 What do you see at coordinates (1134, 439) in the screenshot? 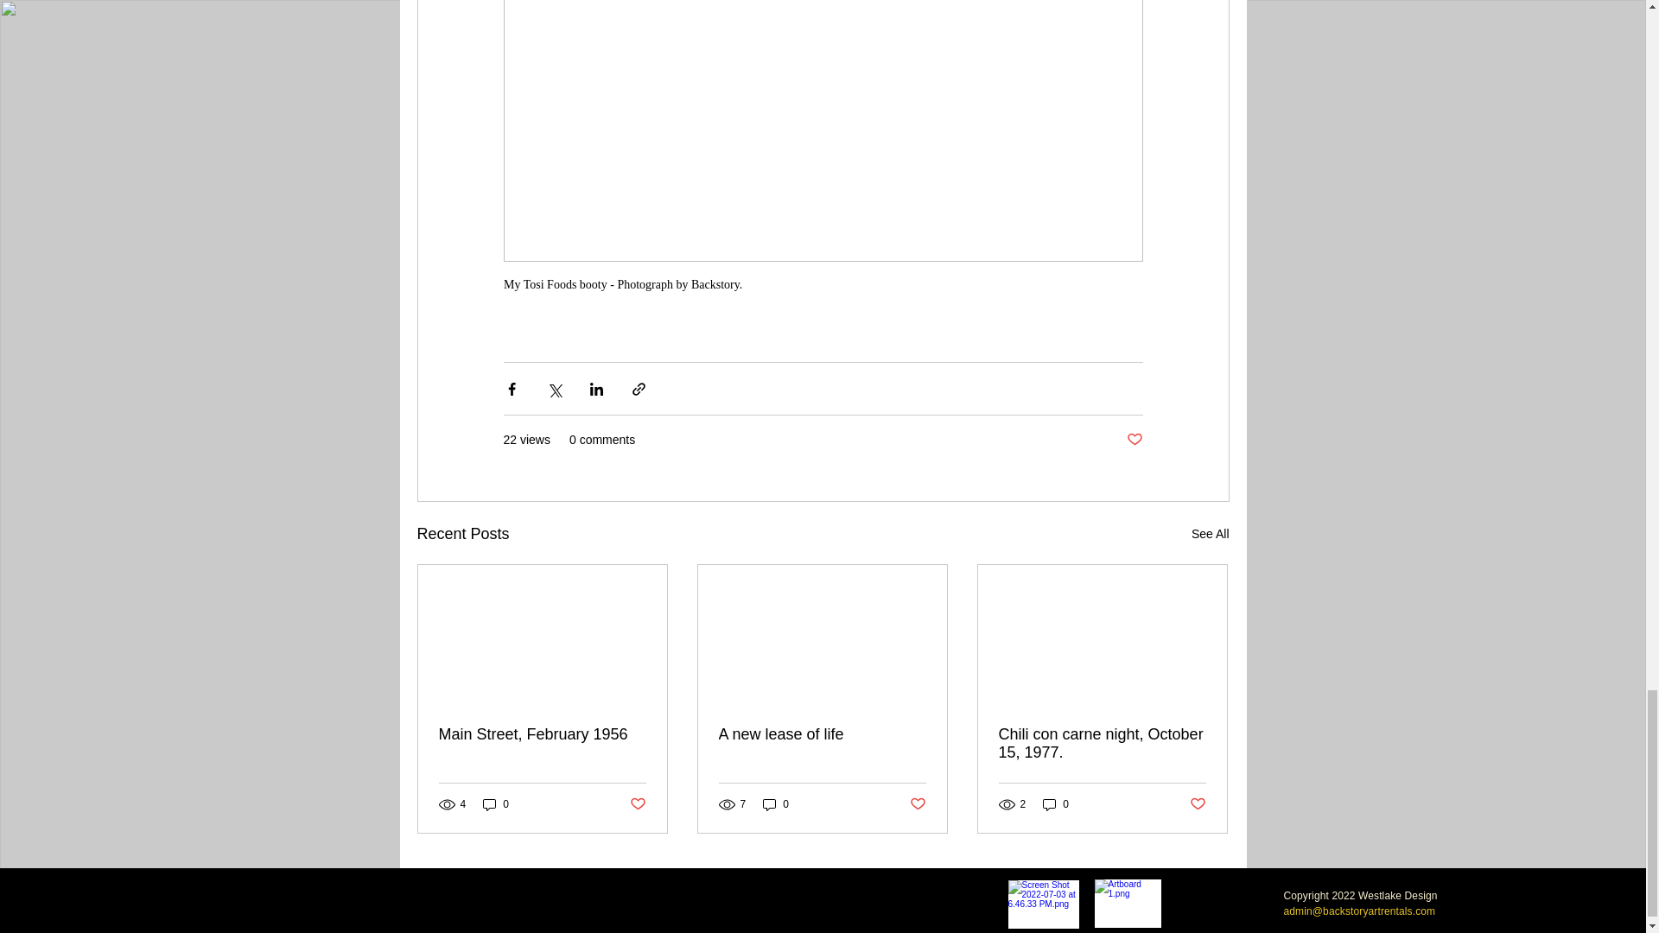
I see `Post not marked as liked` at bounding box center [1134, 439].